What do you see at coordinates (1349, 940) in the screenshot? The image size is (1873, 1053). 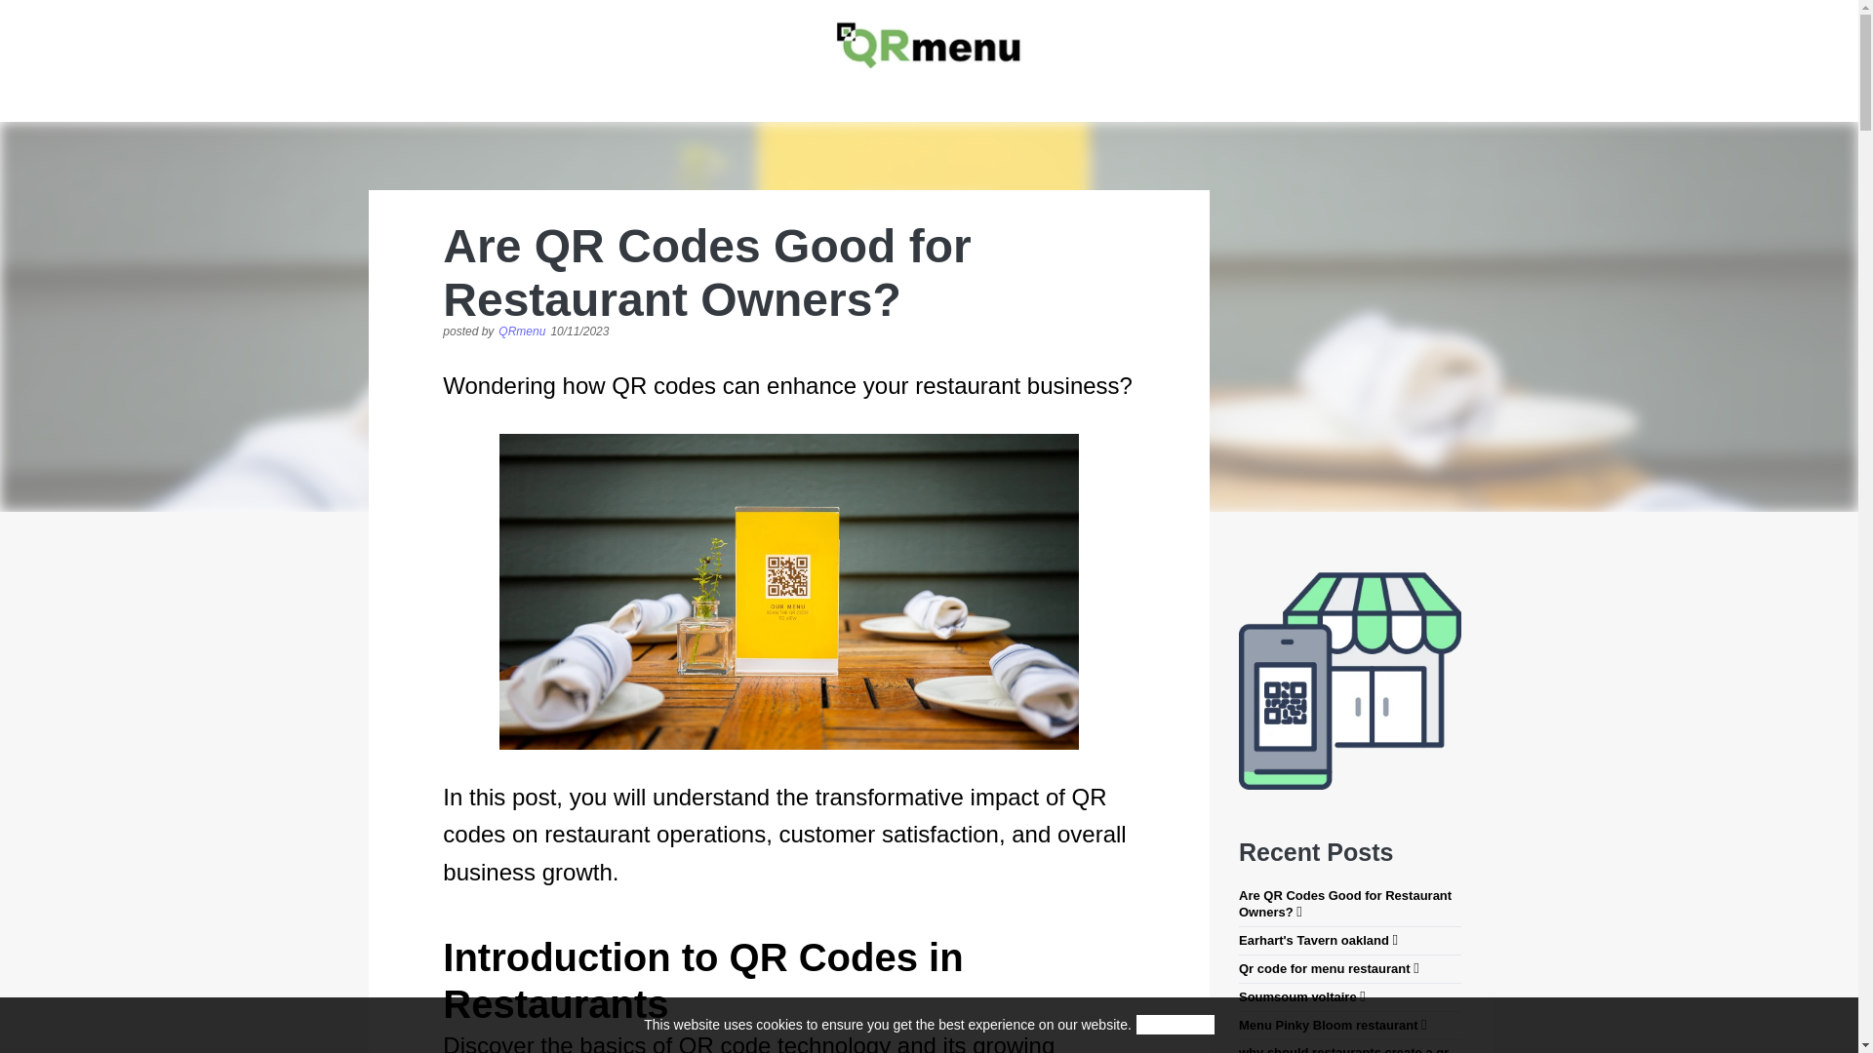 I see `Earhart's Tavern oakland` at bounding box center [1349, 940].